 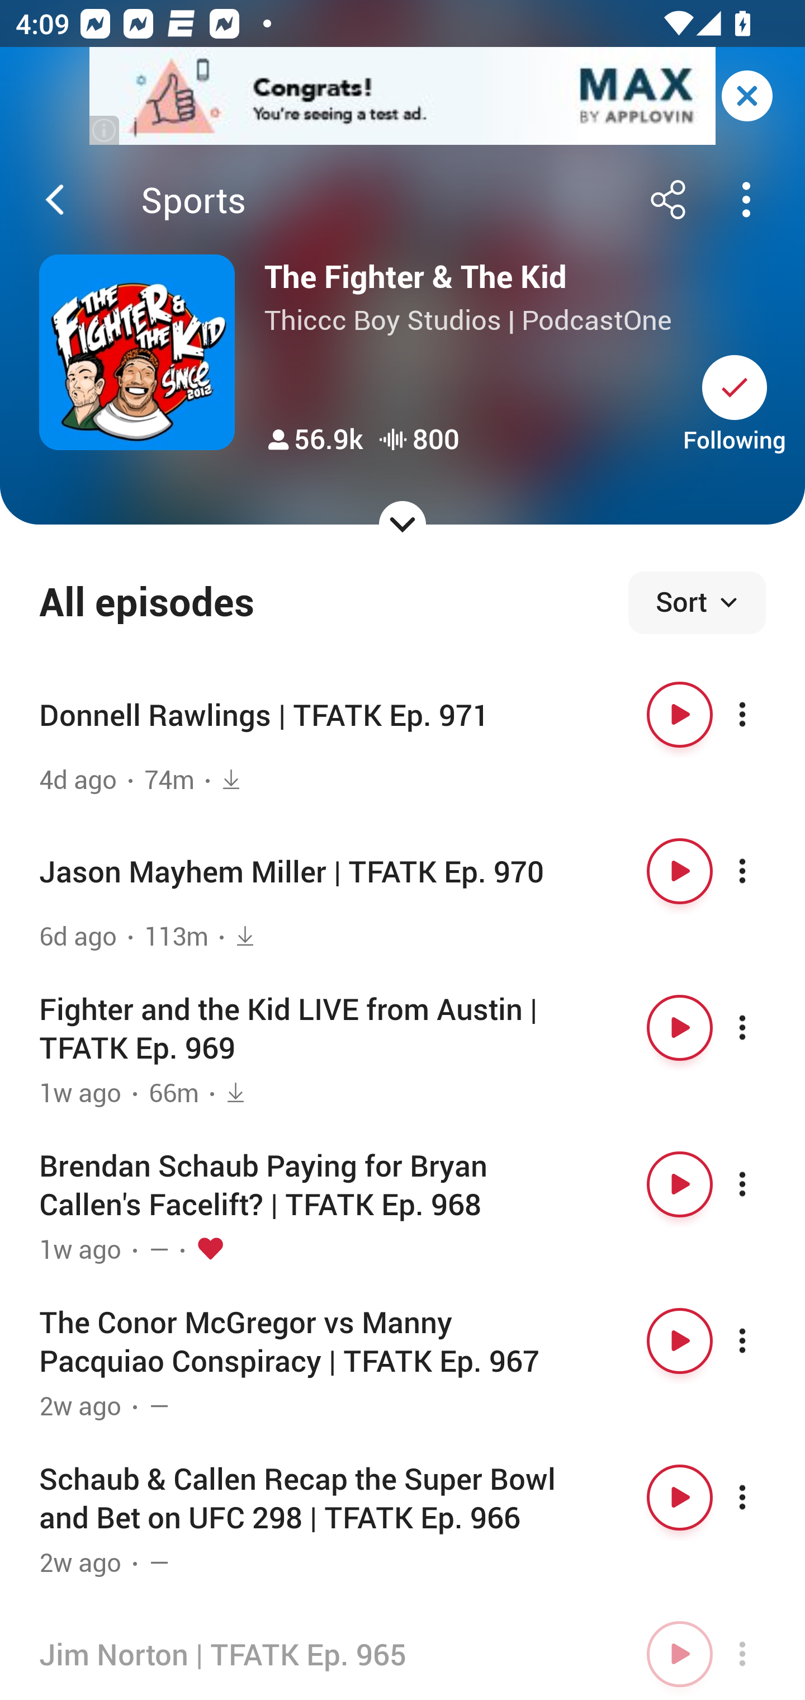 What do you see at coordinates (680, 715) in the screenshot?
I see `Play button` at bounding box center [680, 715].